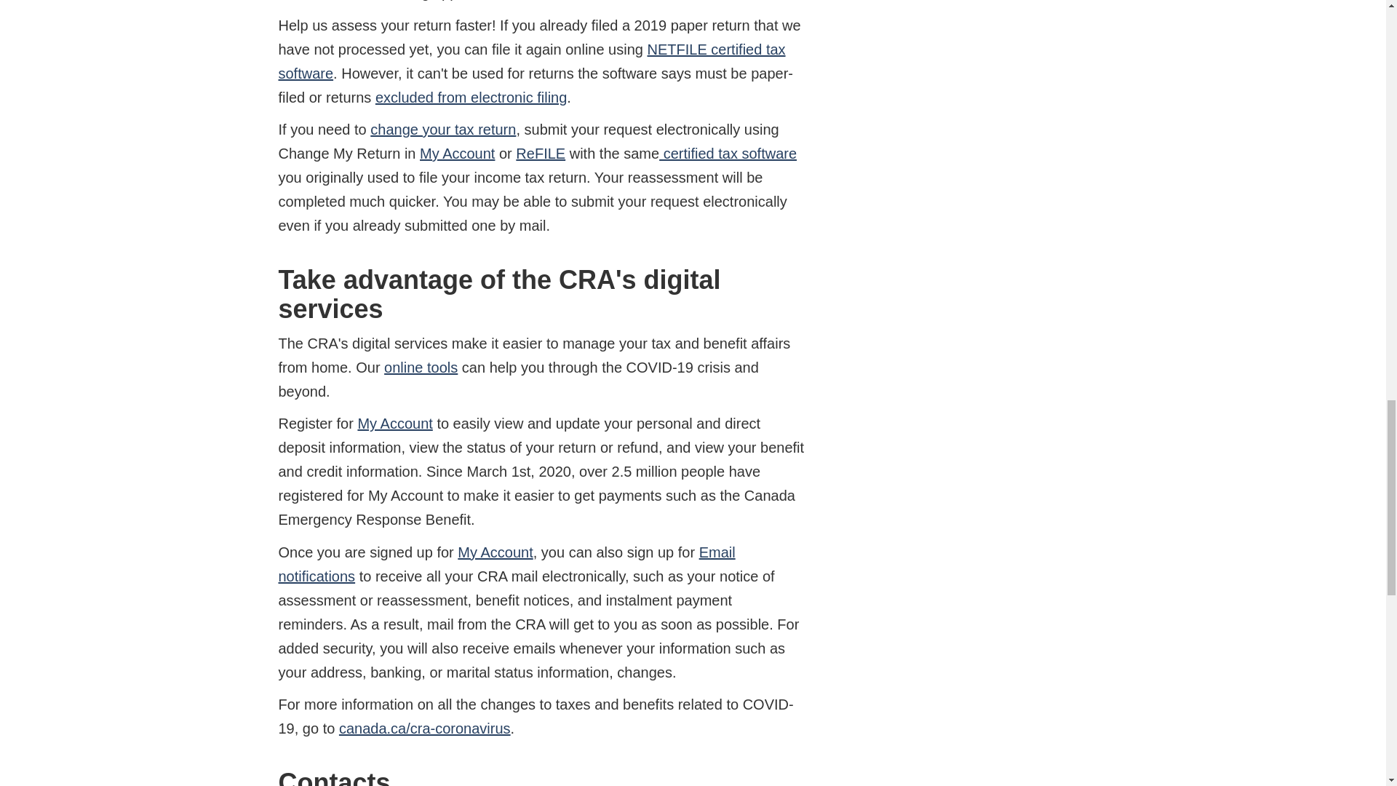 The image size is (1397, 786). I want to click on certified tax software, so click(728, 153).